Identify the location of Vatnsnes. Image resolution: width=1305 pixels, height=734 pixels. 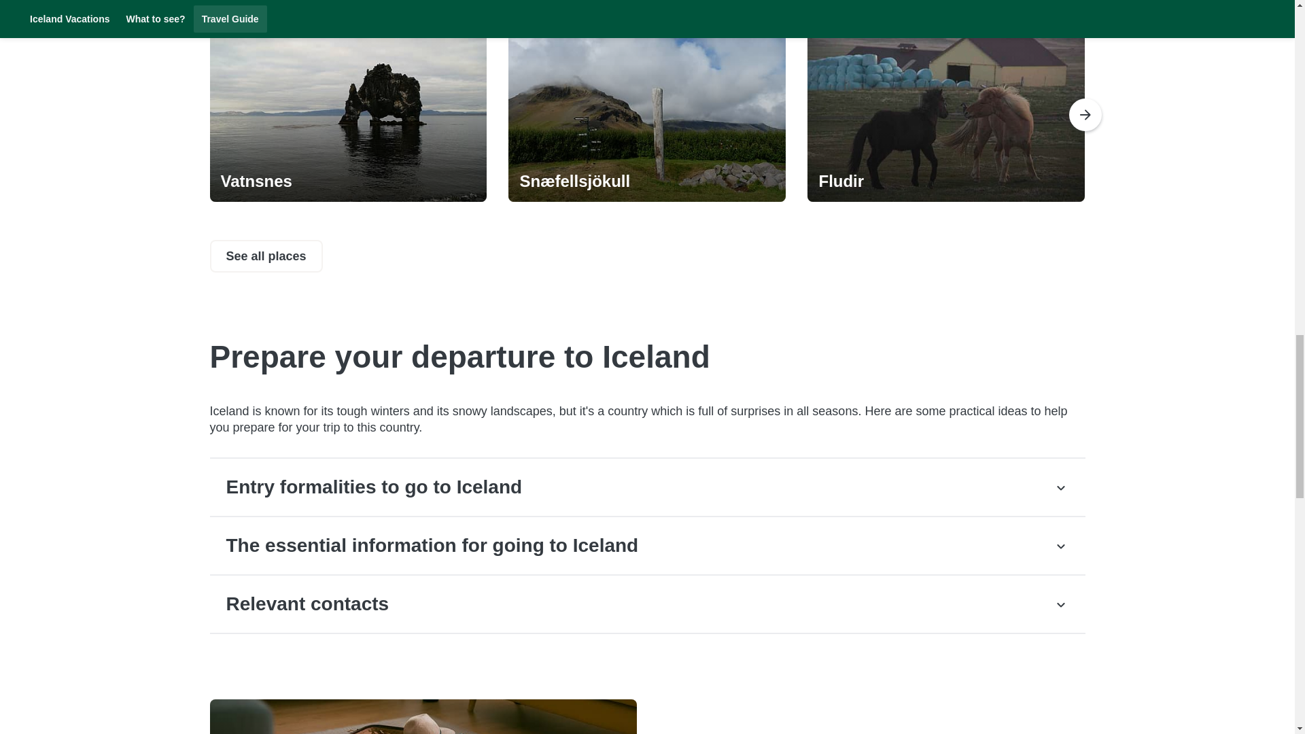
(348, 181).